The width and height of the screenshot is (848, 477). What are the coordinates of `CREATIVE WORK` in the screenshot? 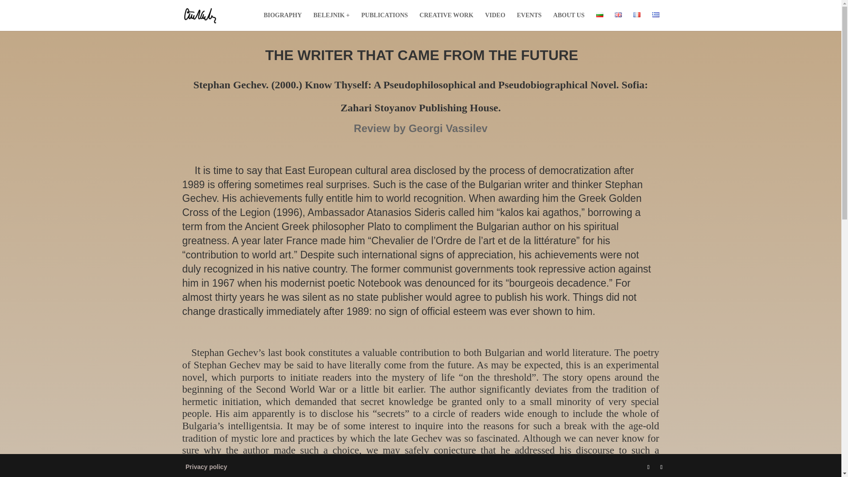 It's located at (446, 22).